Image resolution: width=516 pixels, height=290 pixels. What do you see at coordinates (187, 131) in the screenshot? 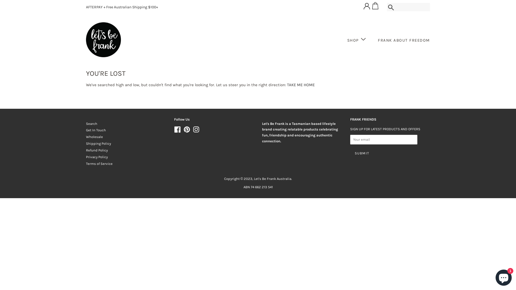
I see `Pinterest` at bounding box center [187, 131].